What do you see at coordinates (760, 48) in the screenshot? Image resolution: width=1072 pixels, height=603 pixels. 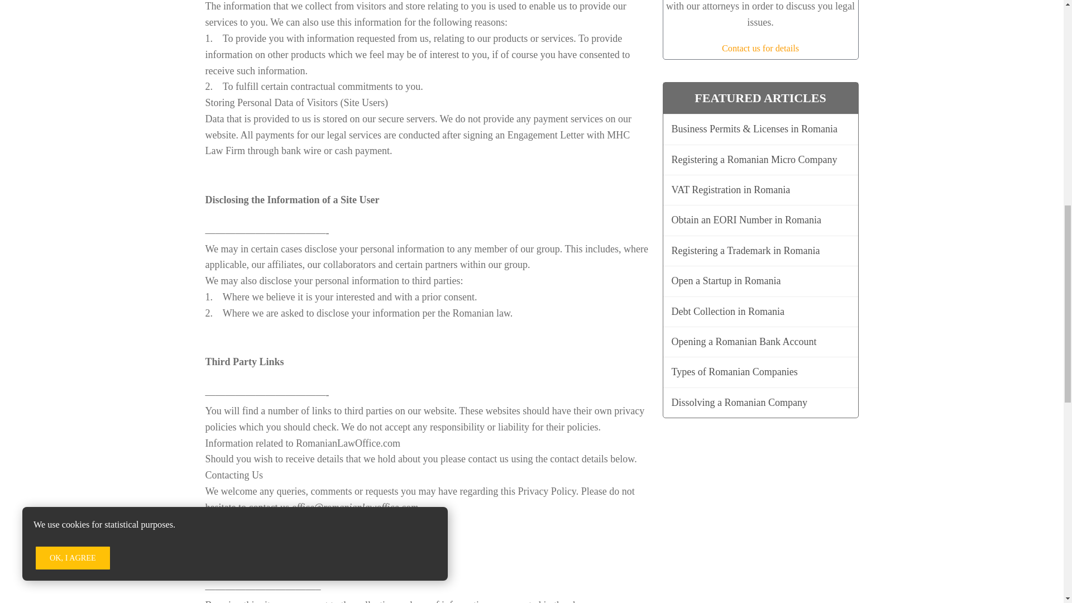 I see `Contact us for details` at bounding box center [760, 48].